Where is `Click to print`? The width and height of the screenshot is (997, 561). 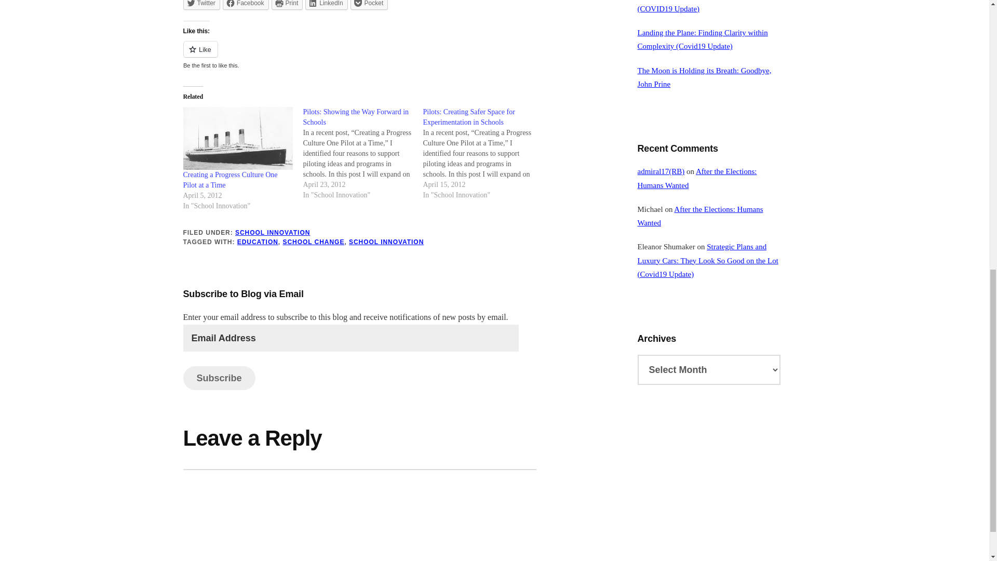
Click to print is located at coordinates (287, 5).